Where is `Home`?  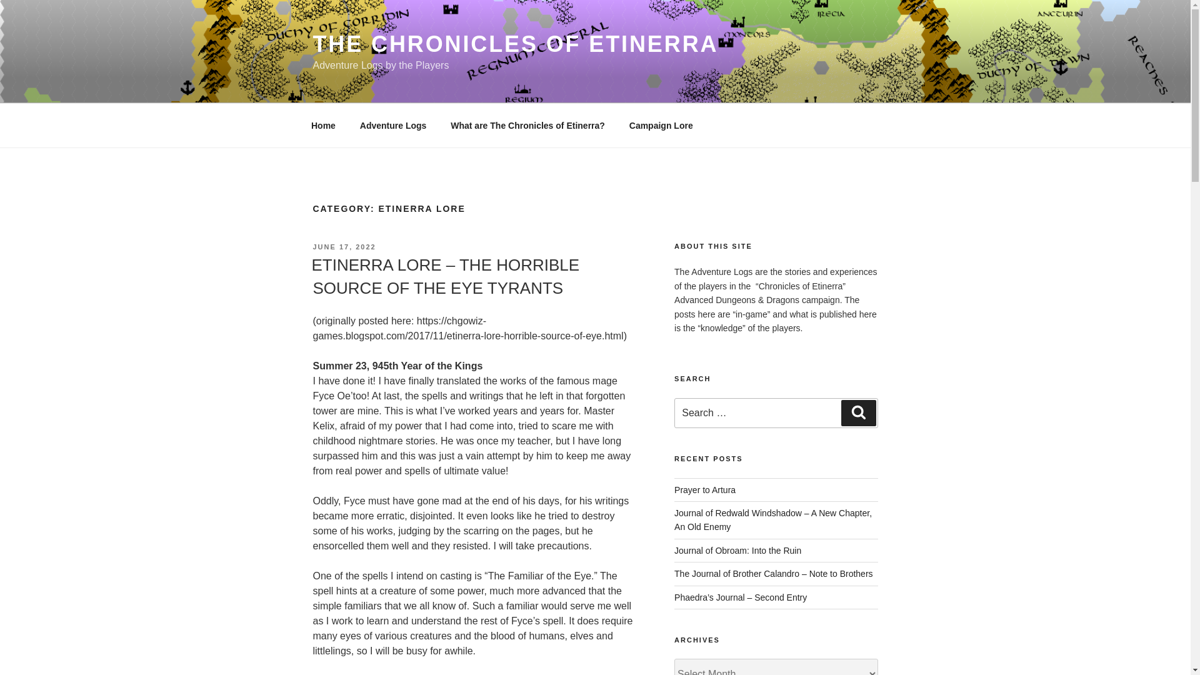
Home is located at coordinates (323, 125).